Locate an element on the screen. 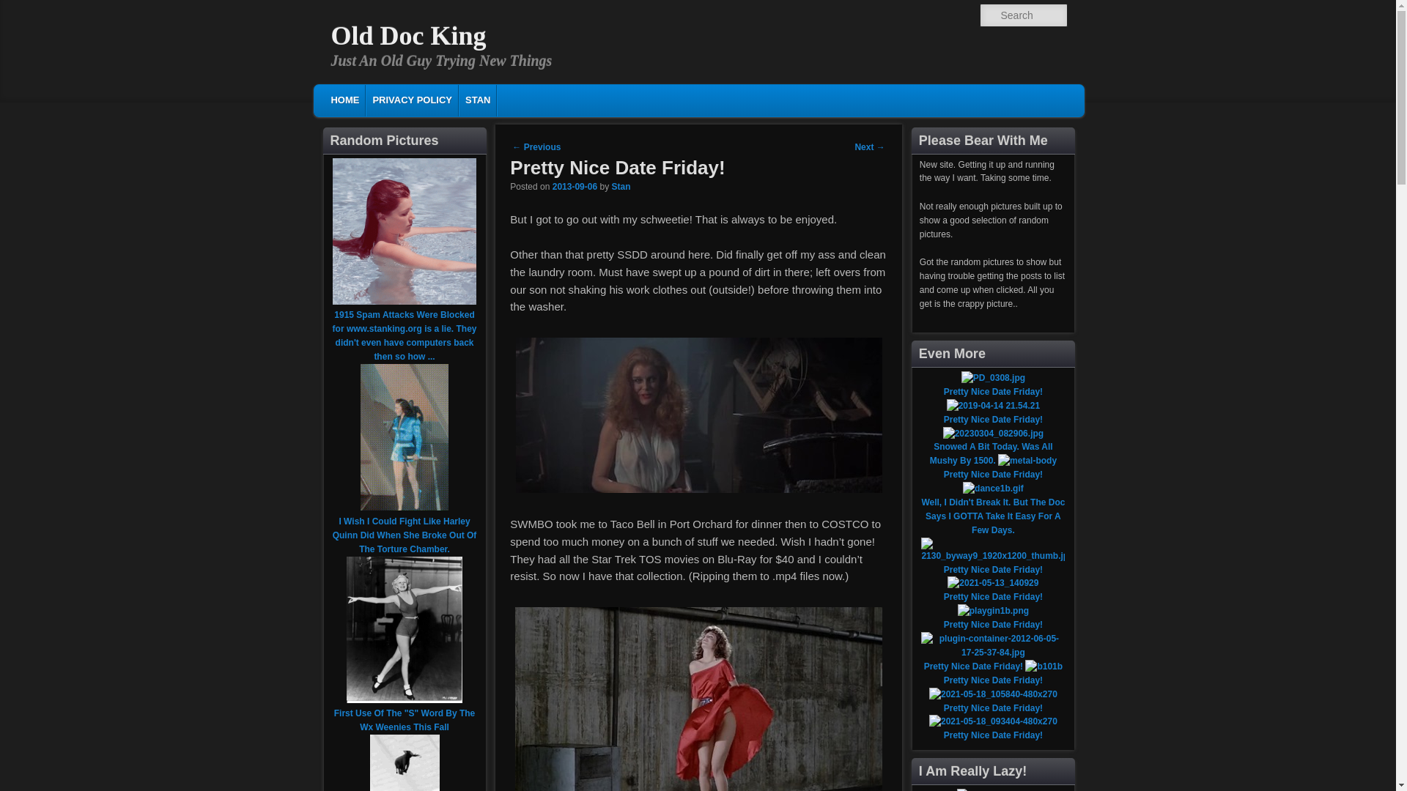  Stan is located at coordinates (620, 187).